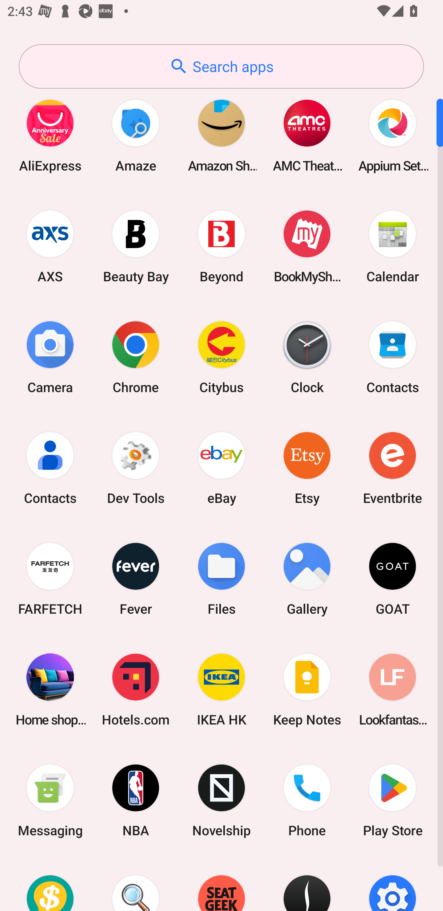 This screenshot has width=443, height=911. I want to click on   Search apps, so click(221, 66).